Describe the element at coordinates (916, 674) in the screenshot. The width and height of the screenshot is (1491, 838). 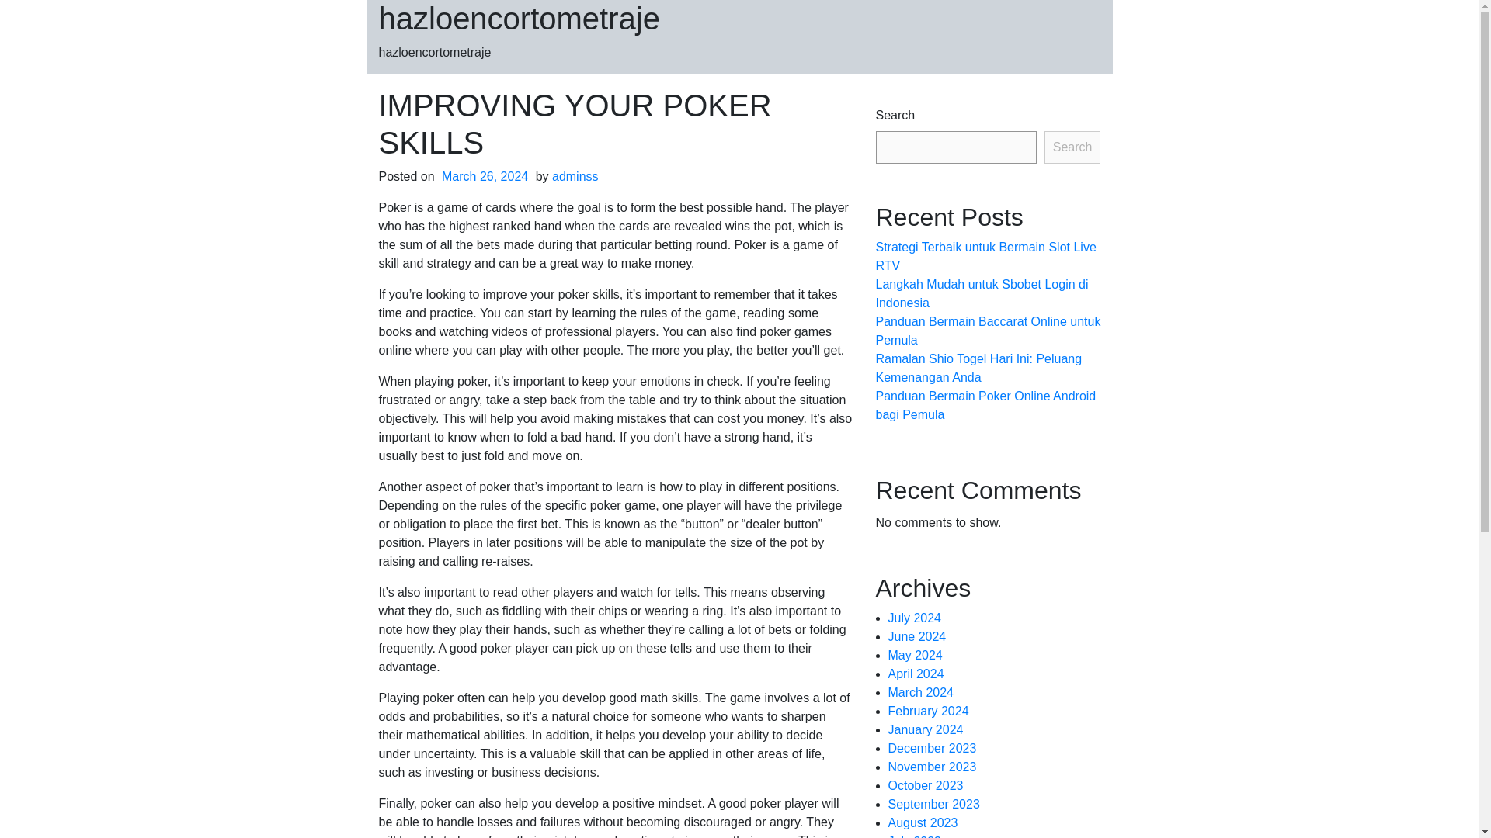
I see `April 2024` at that location.